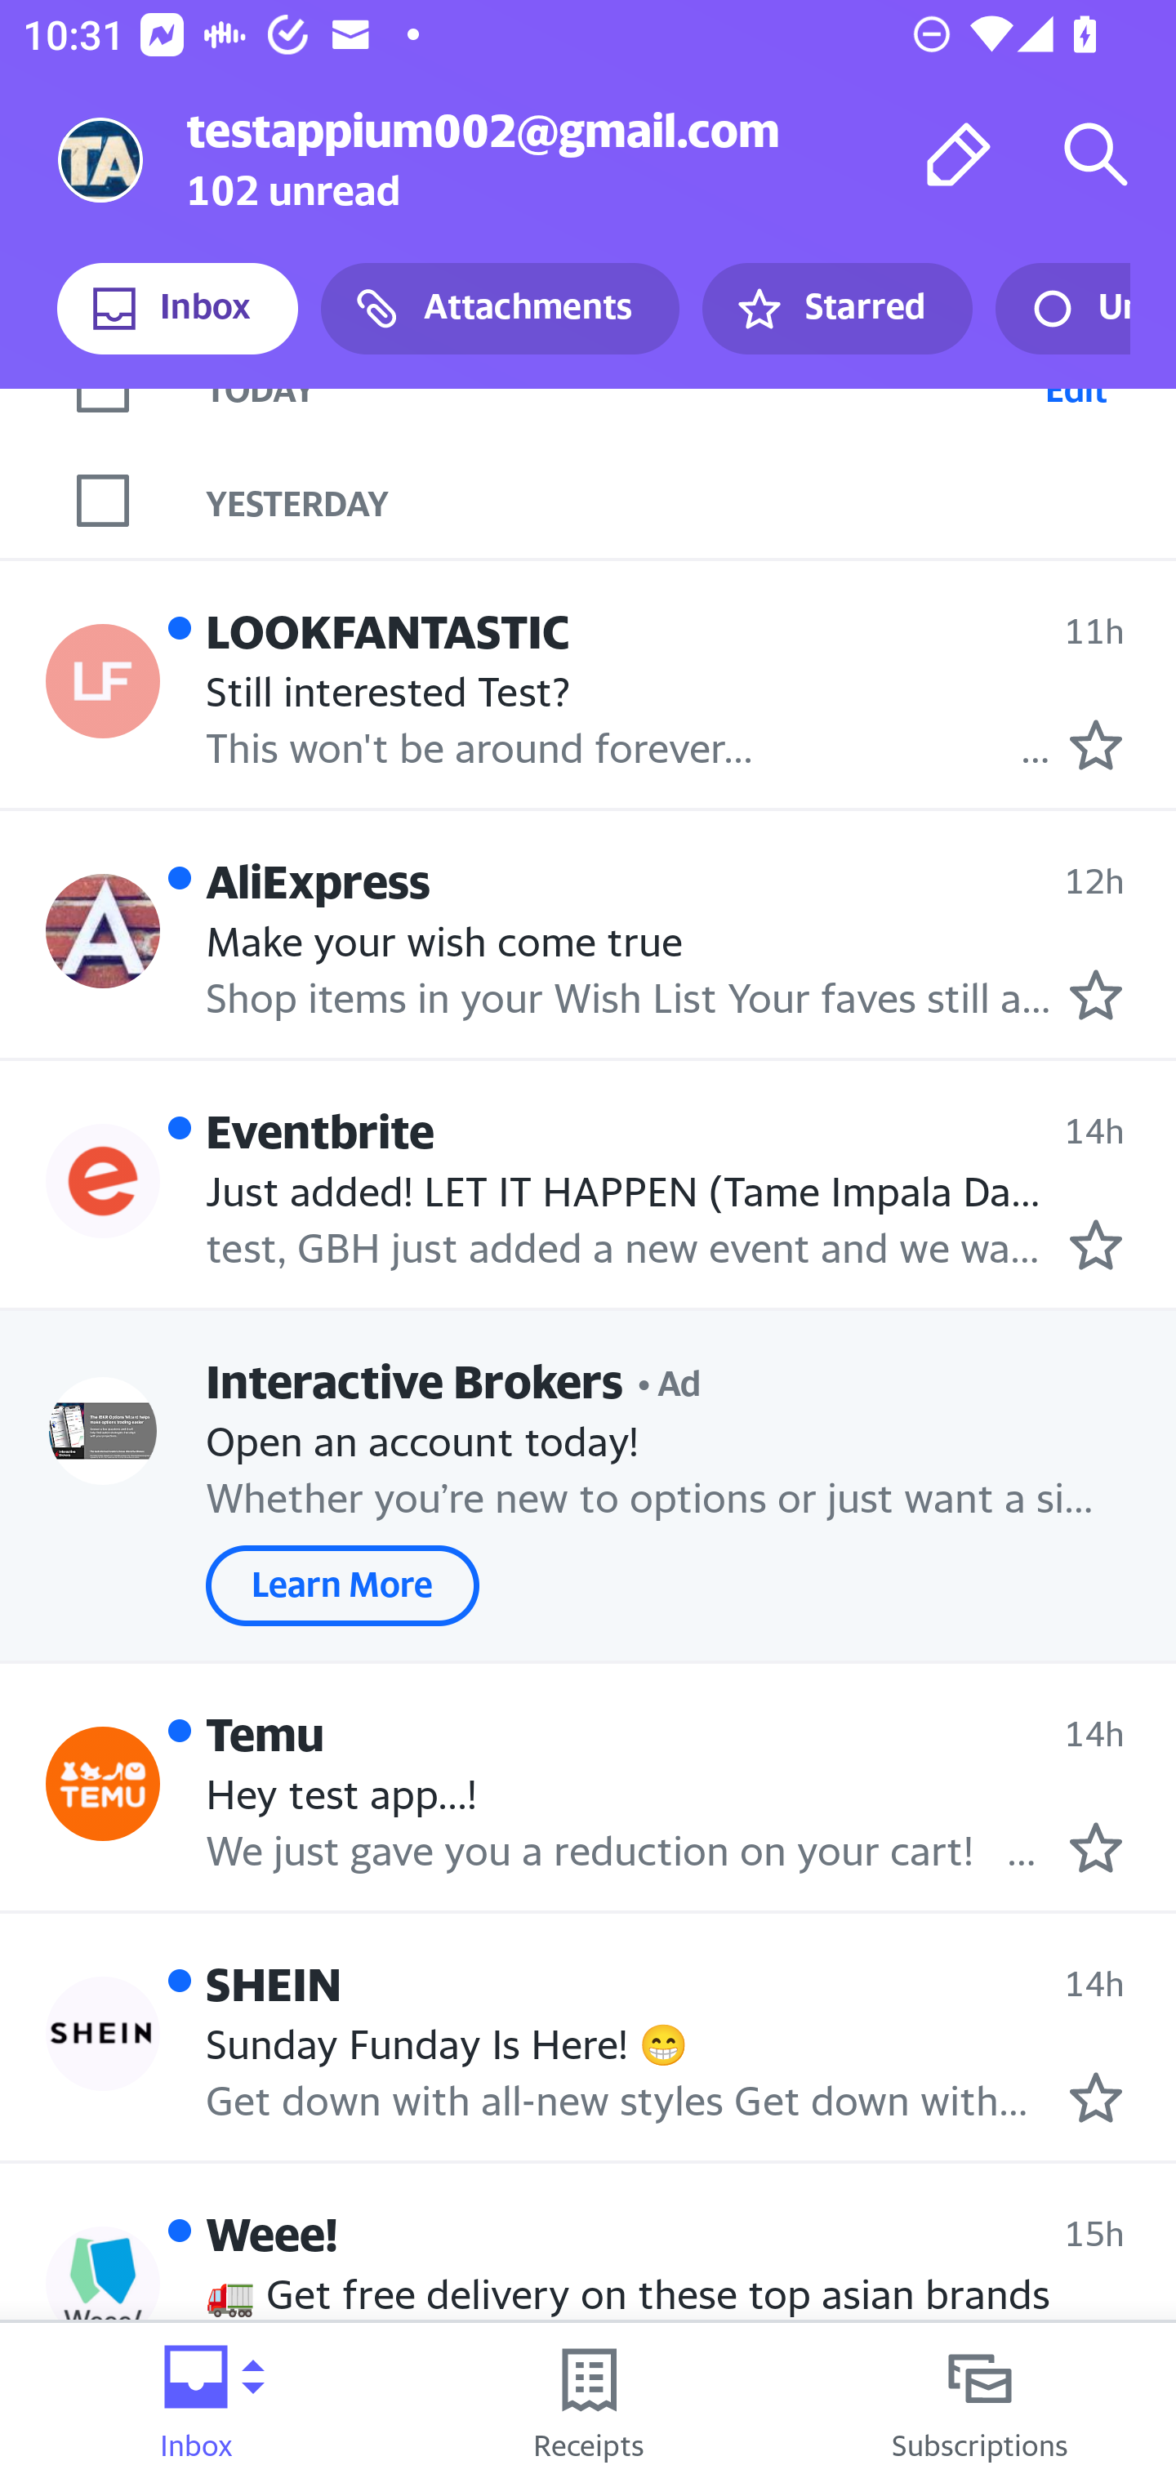 This screenshot has height=2483, width=1176. Describe the element at coordinates (691, 500) in the screenshot. I see `YESTERDAY` at that location.